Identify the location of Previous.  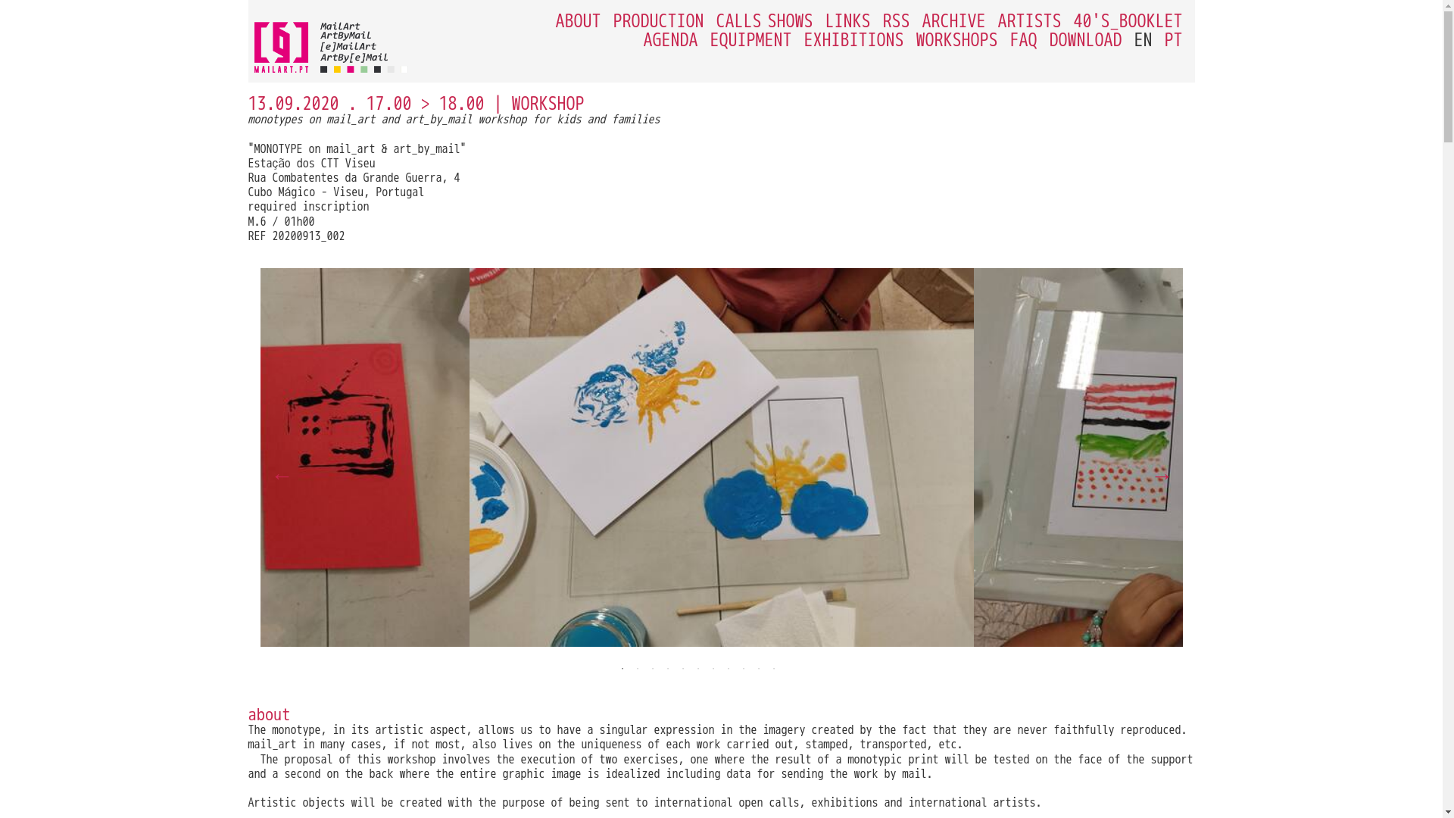
(279, 471).